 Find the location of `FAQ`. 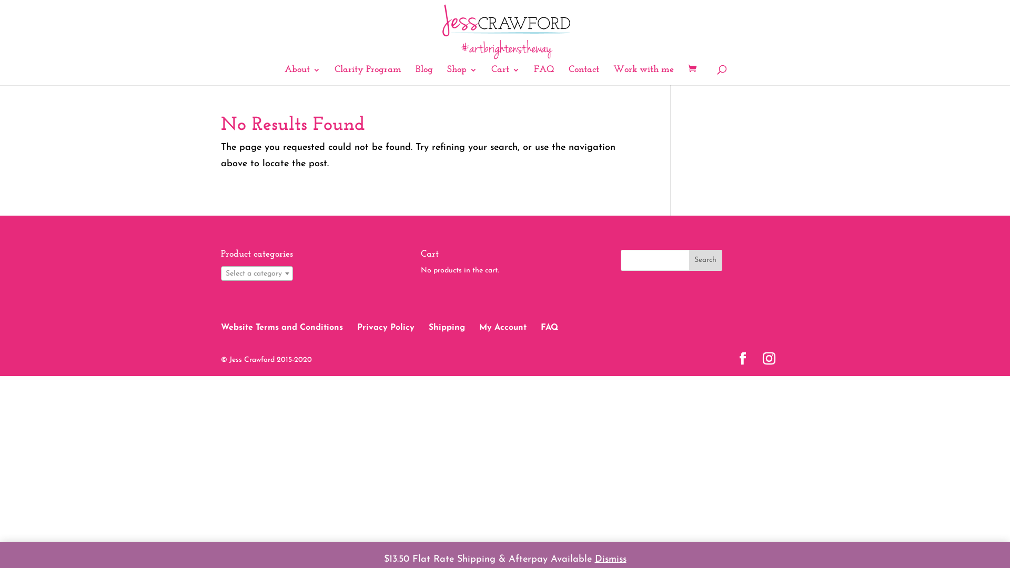

FAQ is located at coordinates (549, 328).